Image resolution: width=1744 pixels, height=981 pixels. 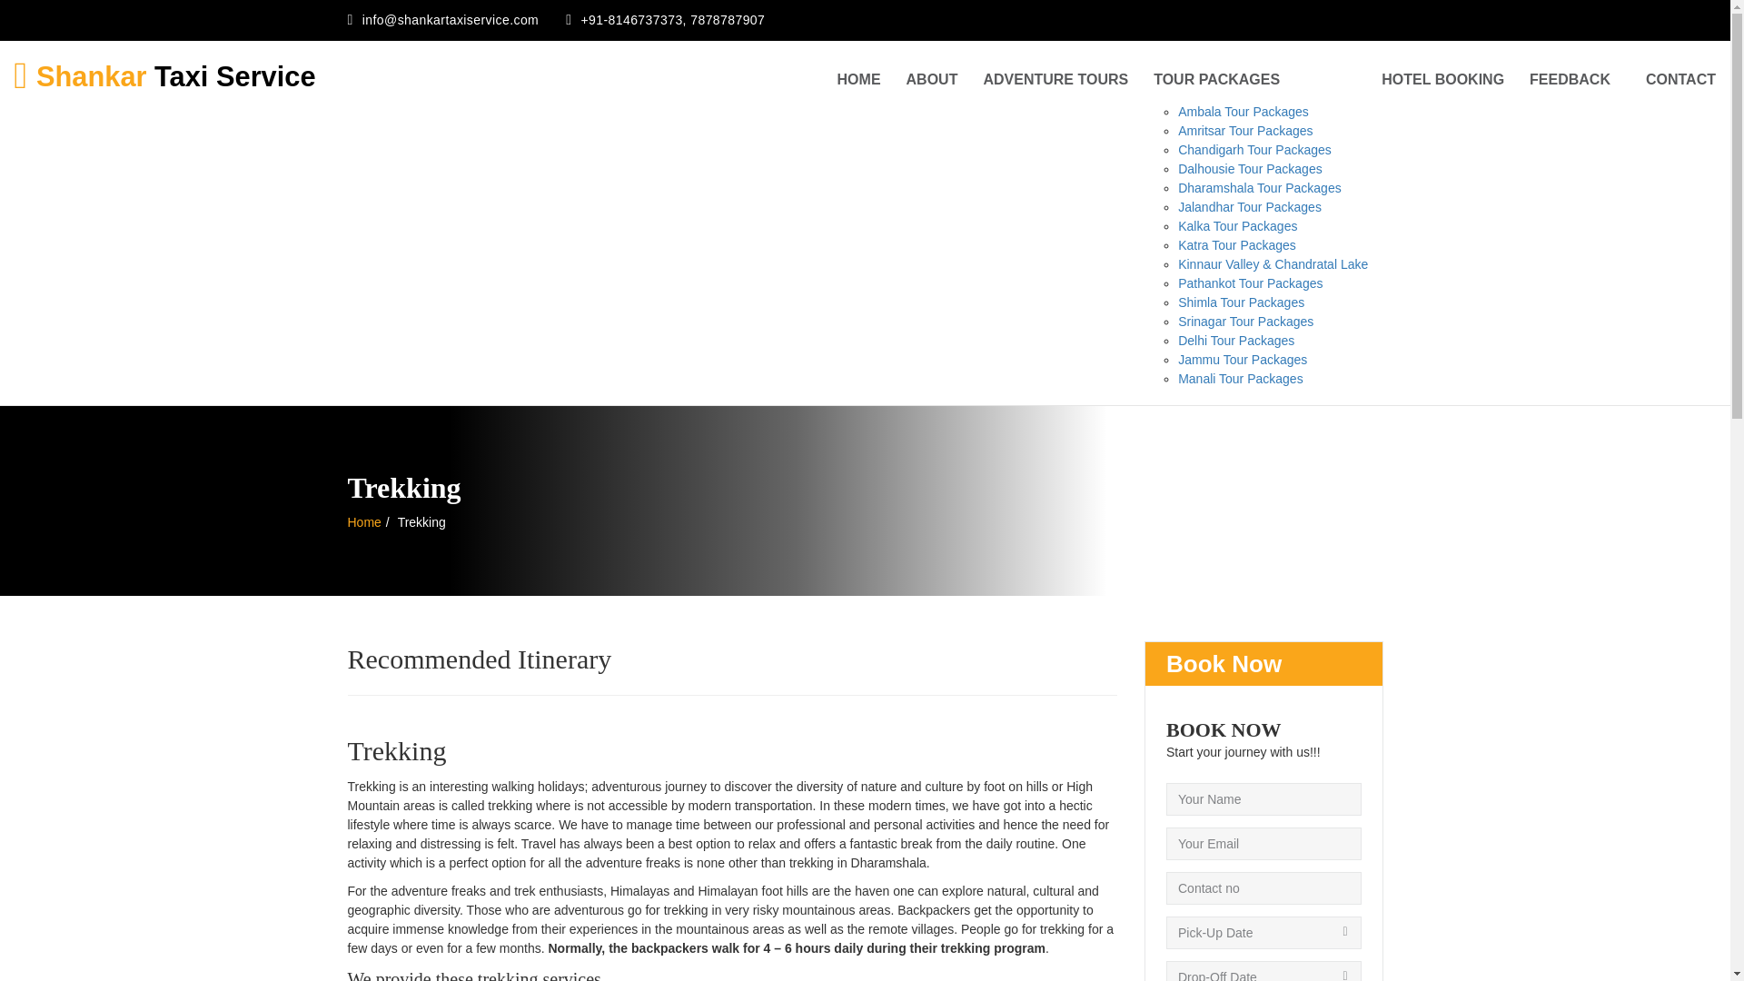 What do you see at coordinates (1680, 80) in the screenshot?
I see `CONTACT` at bounding box center [1680, 80].